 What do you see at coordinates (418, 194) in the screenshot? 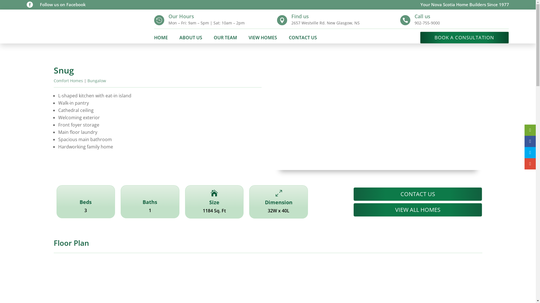
I see `CONTACT US` at bounding box center [418, 194].